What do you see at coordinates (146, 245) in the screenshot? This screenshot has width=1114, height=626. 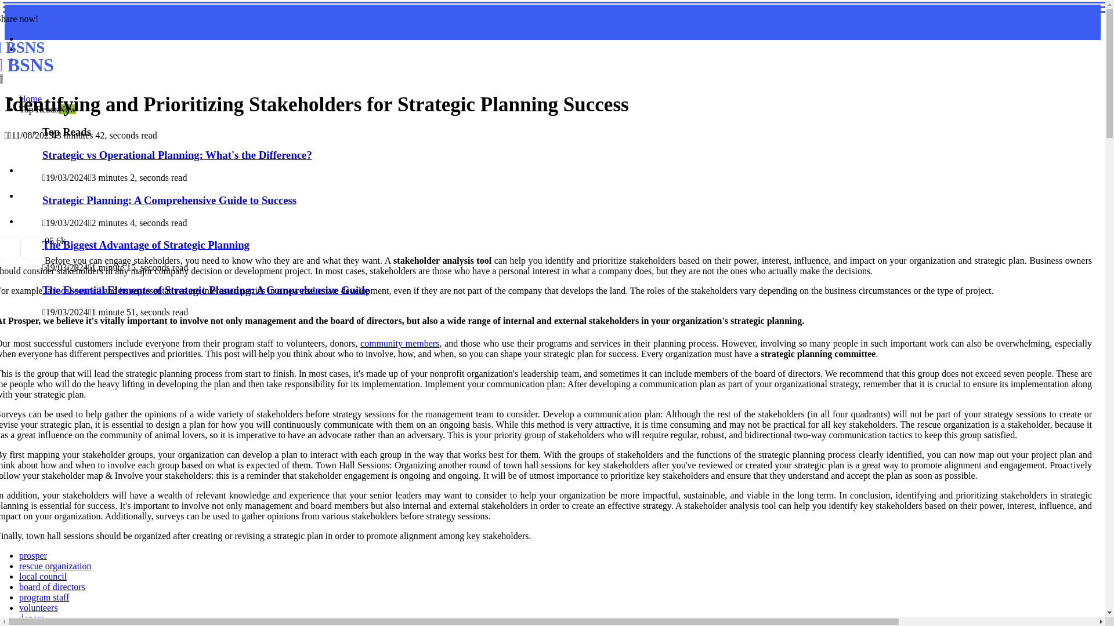 I see `board of directors` at bounding box center [146, 245].